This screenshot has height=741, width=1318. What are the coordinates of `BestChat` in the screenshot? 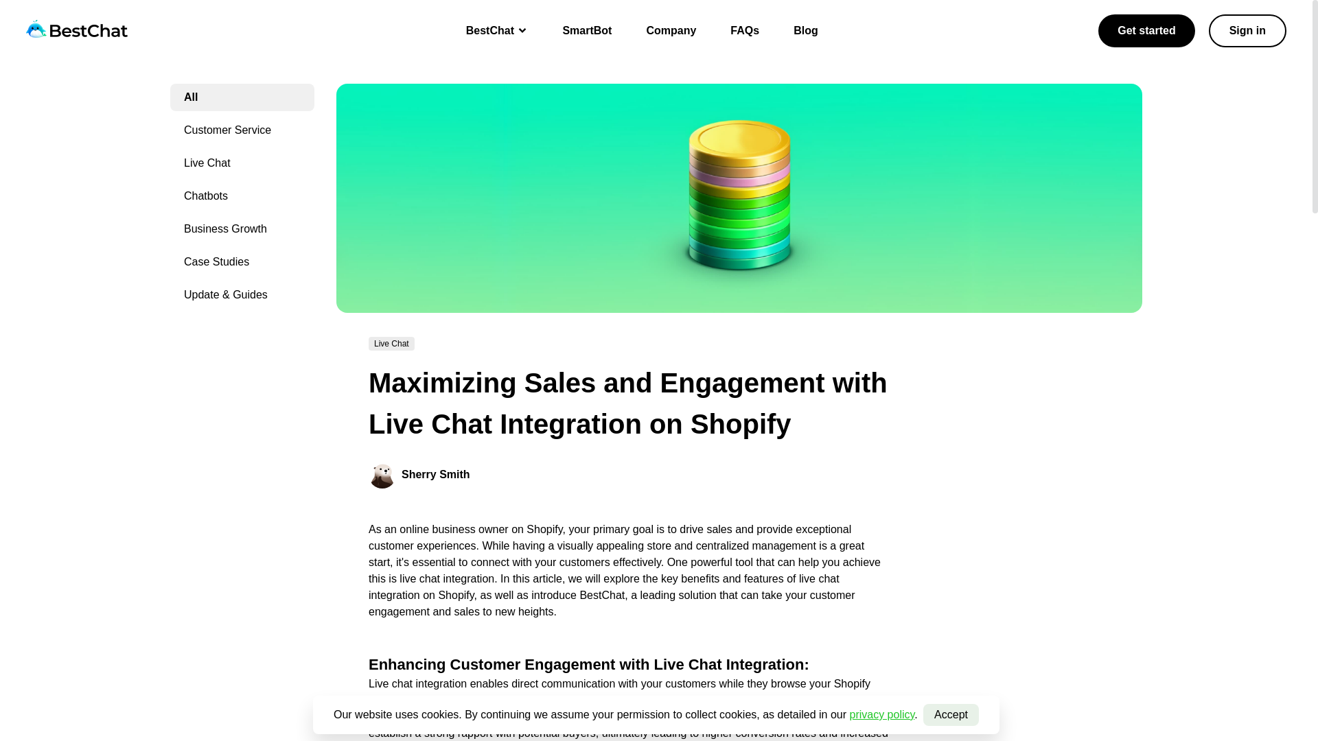 It's located at (497, 30).